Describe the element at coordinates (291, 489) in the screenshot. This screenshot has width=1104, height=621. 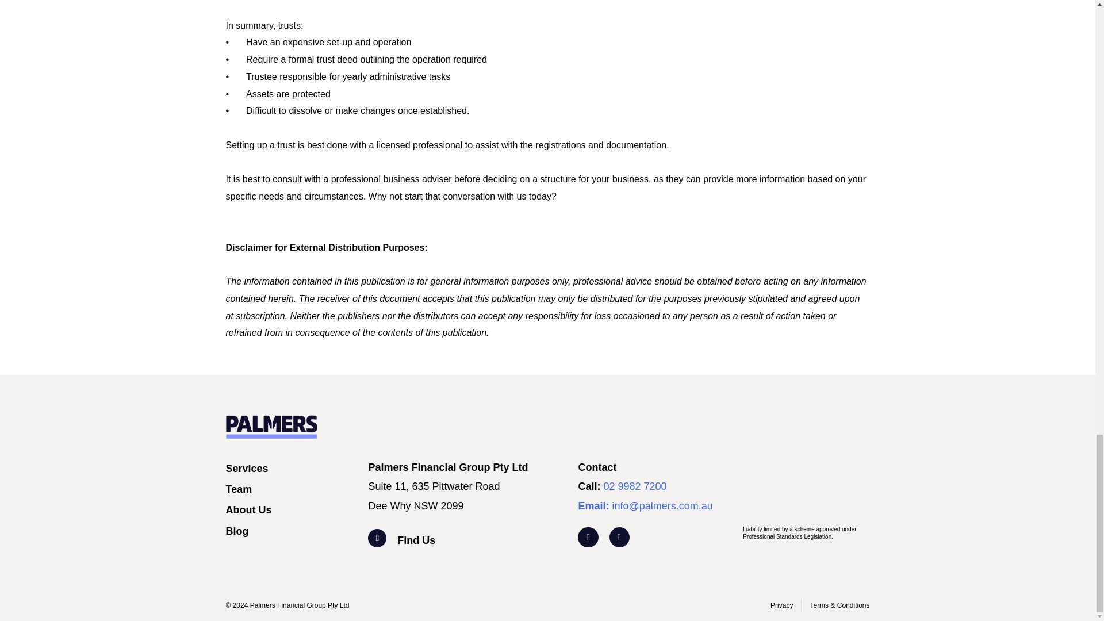
I see `Team` at that location.